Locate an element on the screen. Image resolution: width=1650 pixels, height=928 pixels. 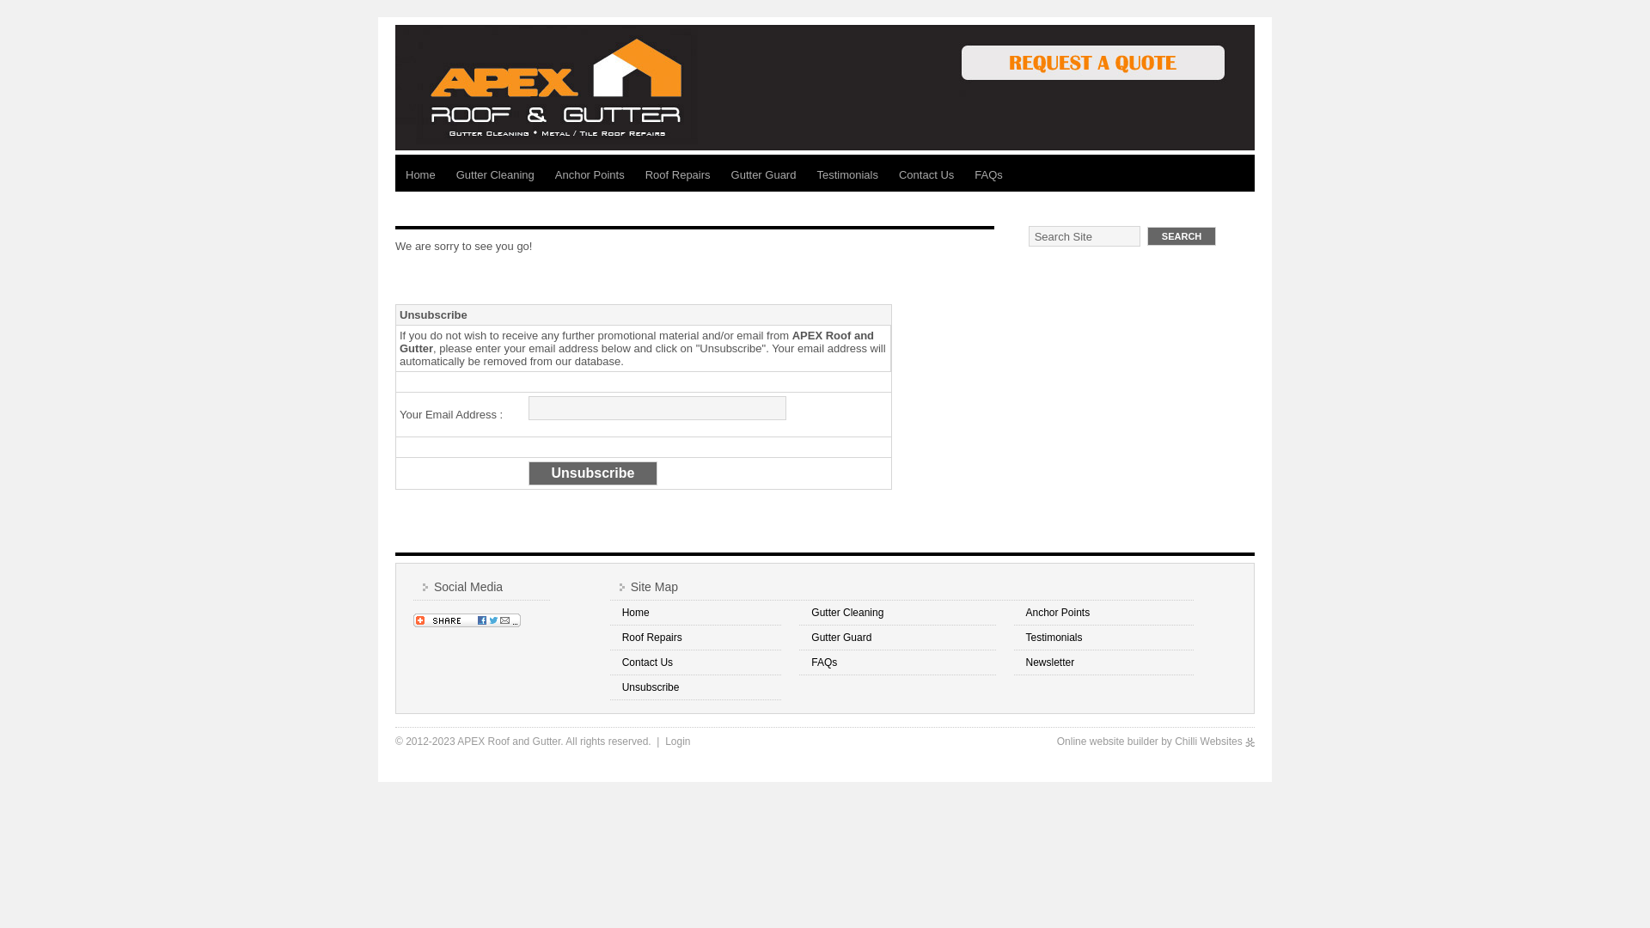
Testimonials is located at coordinates (847, 175).